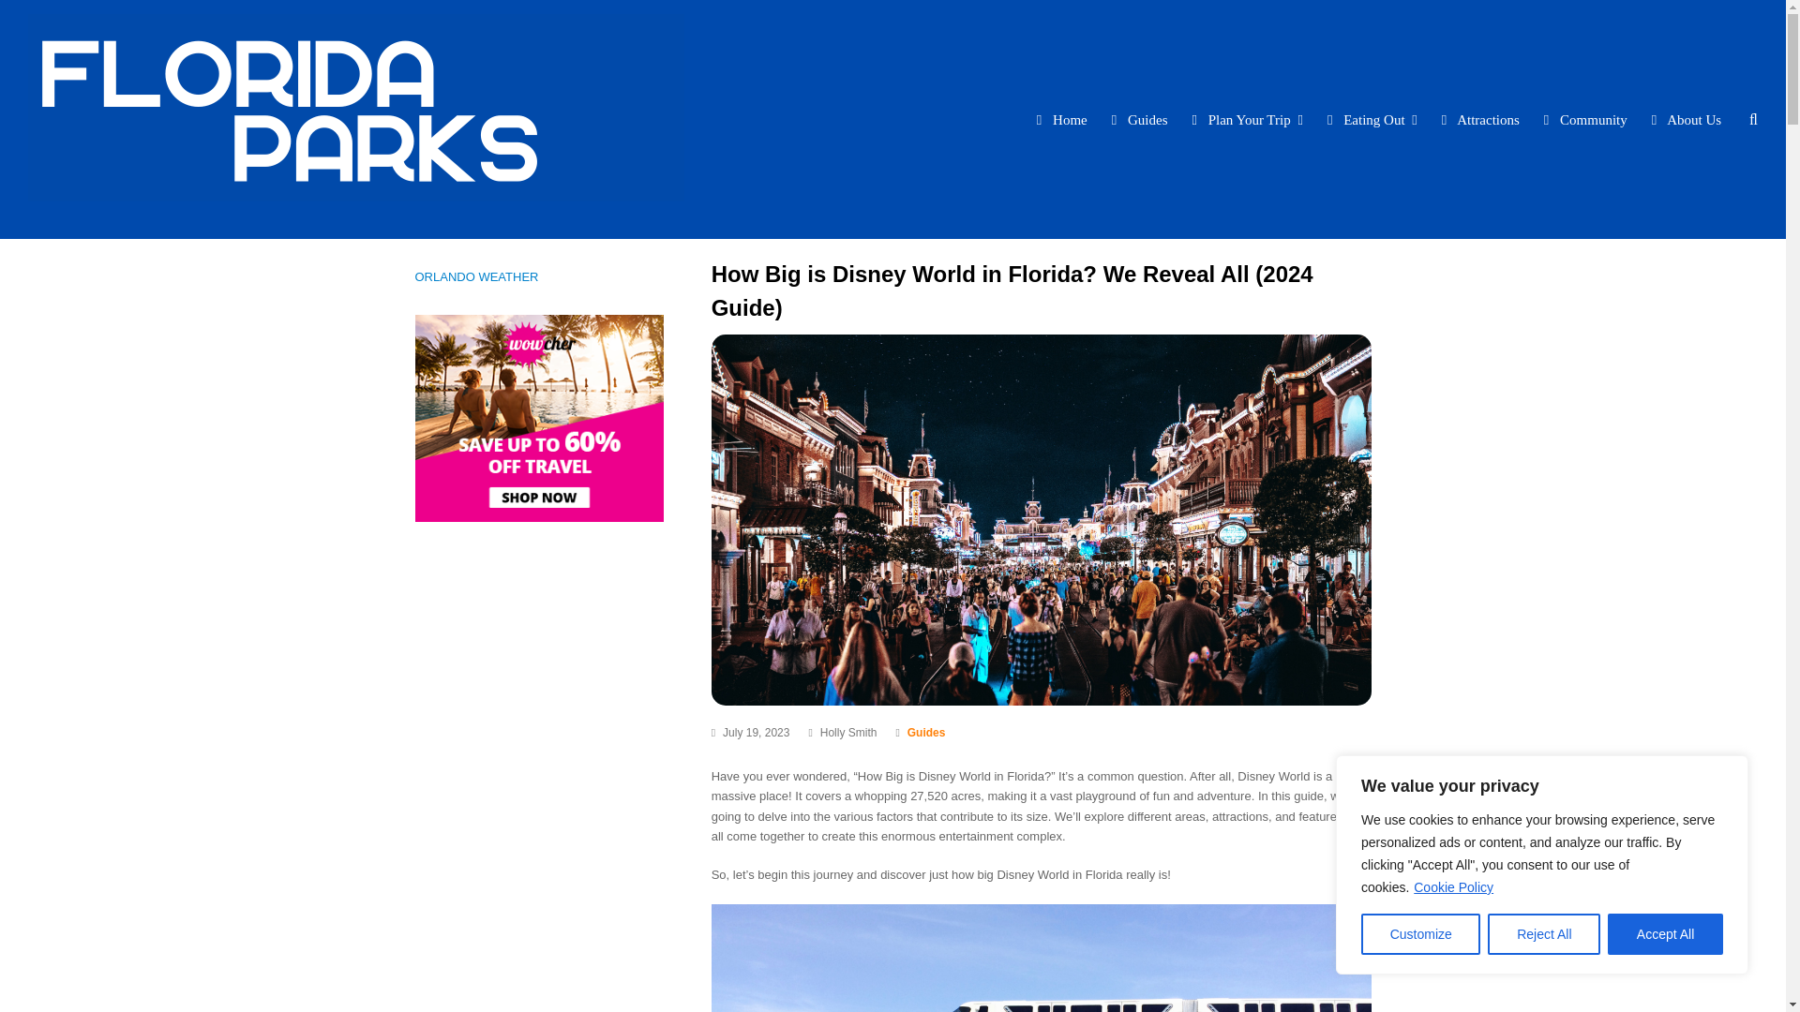 This screenshot has height=1012, width=1800. I want to click on Home, so click(1063, 118).